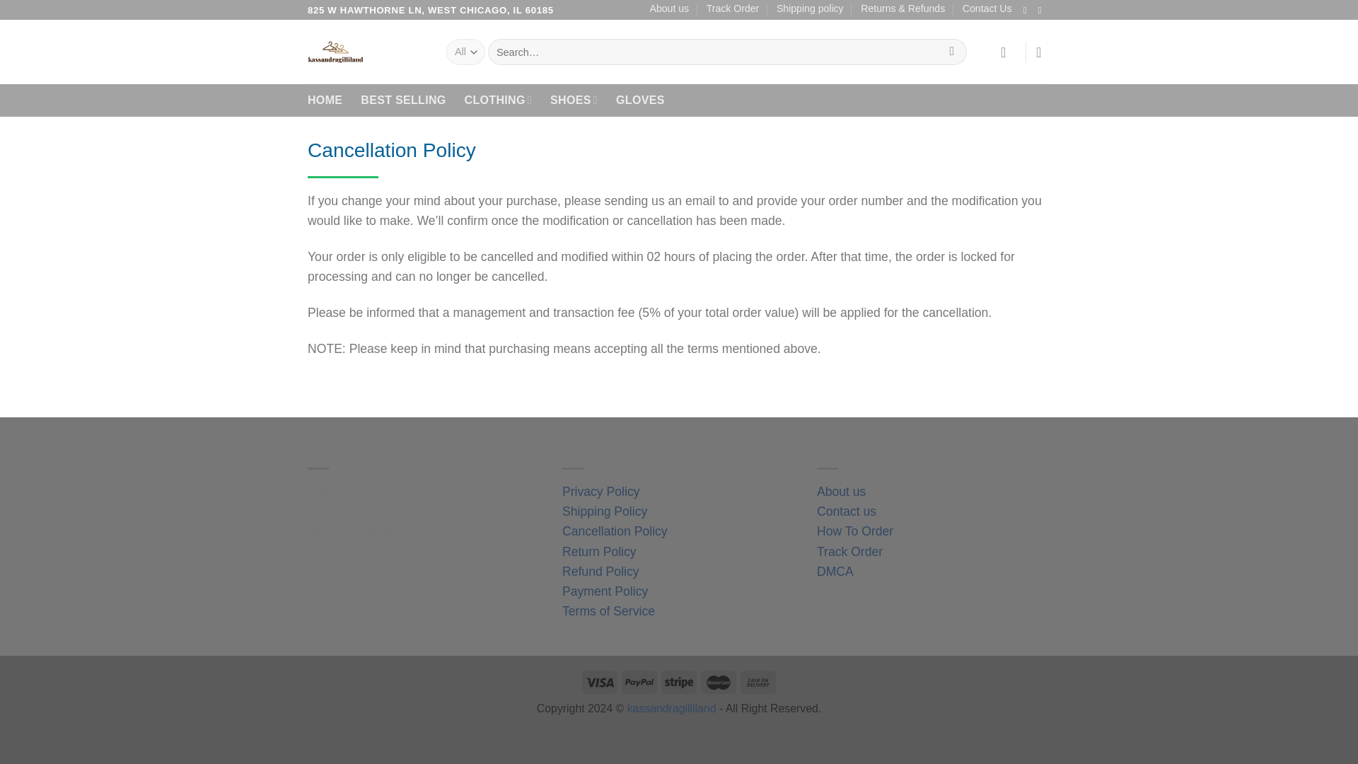 This screenshot has height=764, width=1358. Describe the element at coordinates (325, 100) in the screenshot. I see `HOME` at that location.